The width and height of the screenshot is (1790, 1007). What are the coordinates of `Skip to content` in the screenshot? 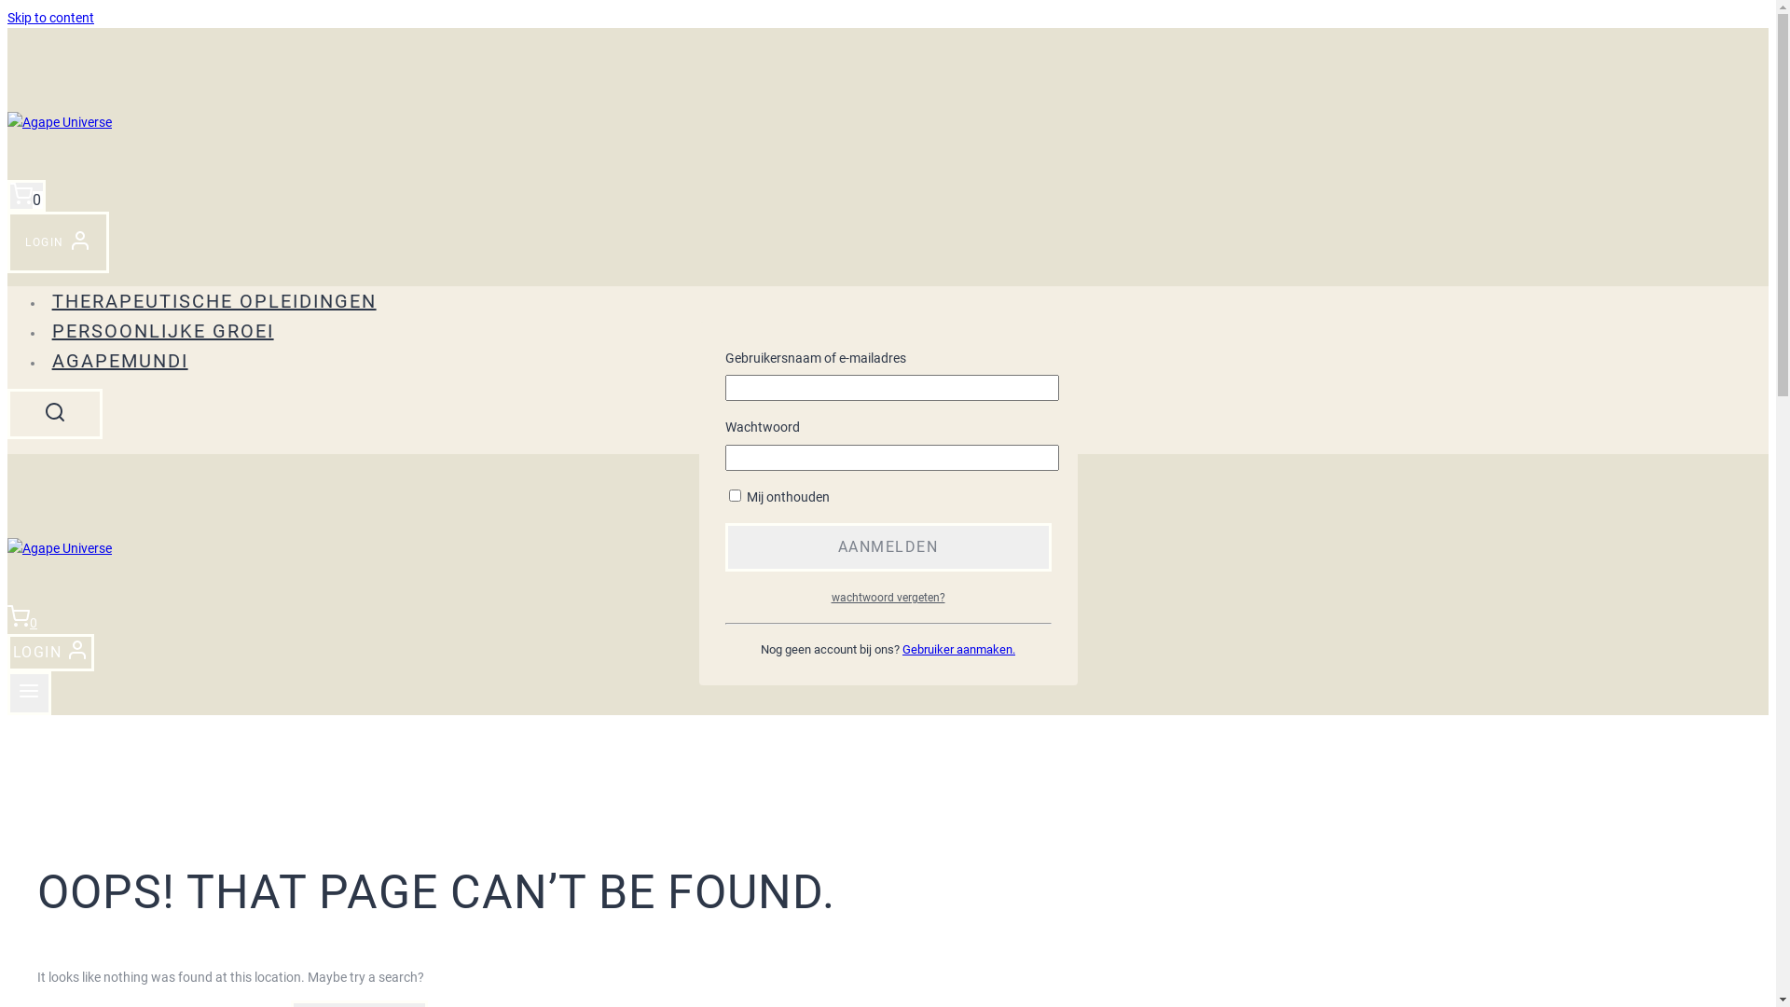 It's located at (50, 18).